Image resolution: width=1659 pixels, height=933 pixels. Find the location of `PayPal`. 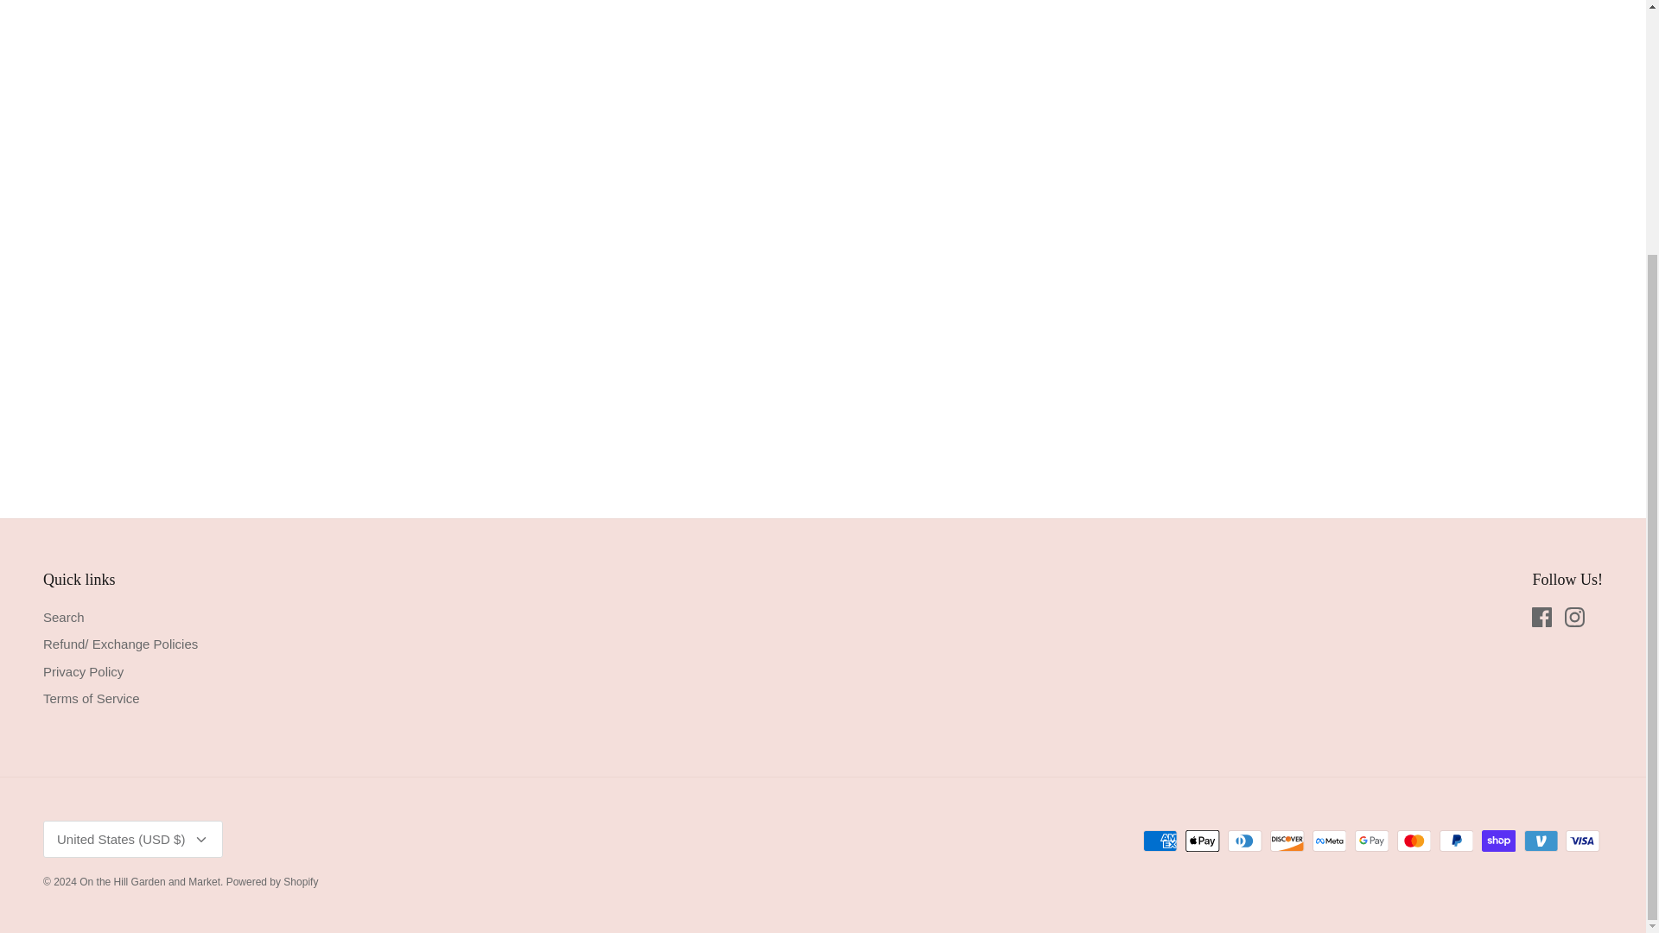

PayPal is located at coordinates (1456, 841).